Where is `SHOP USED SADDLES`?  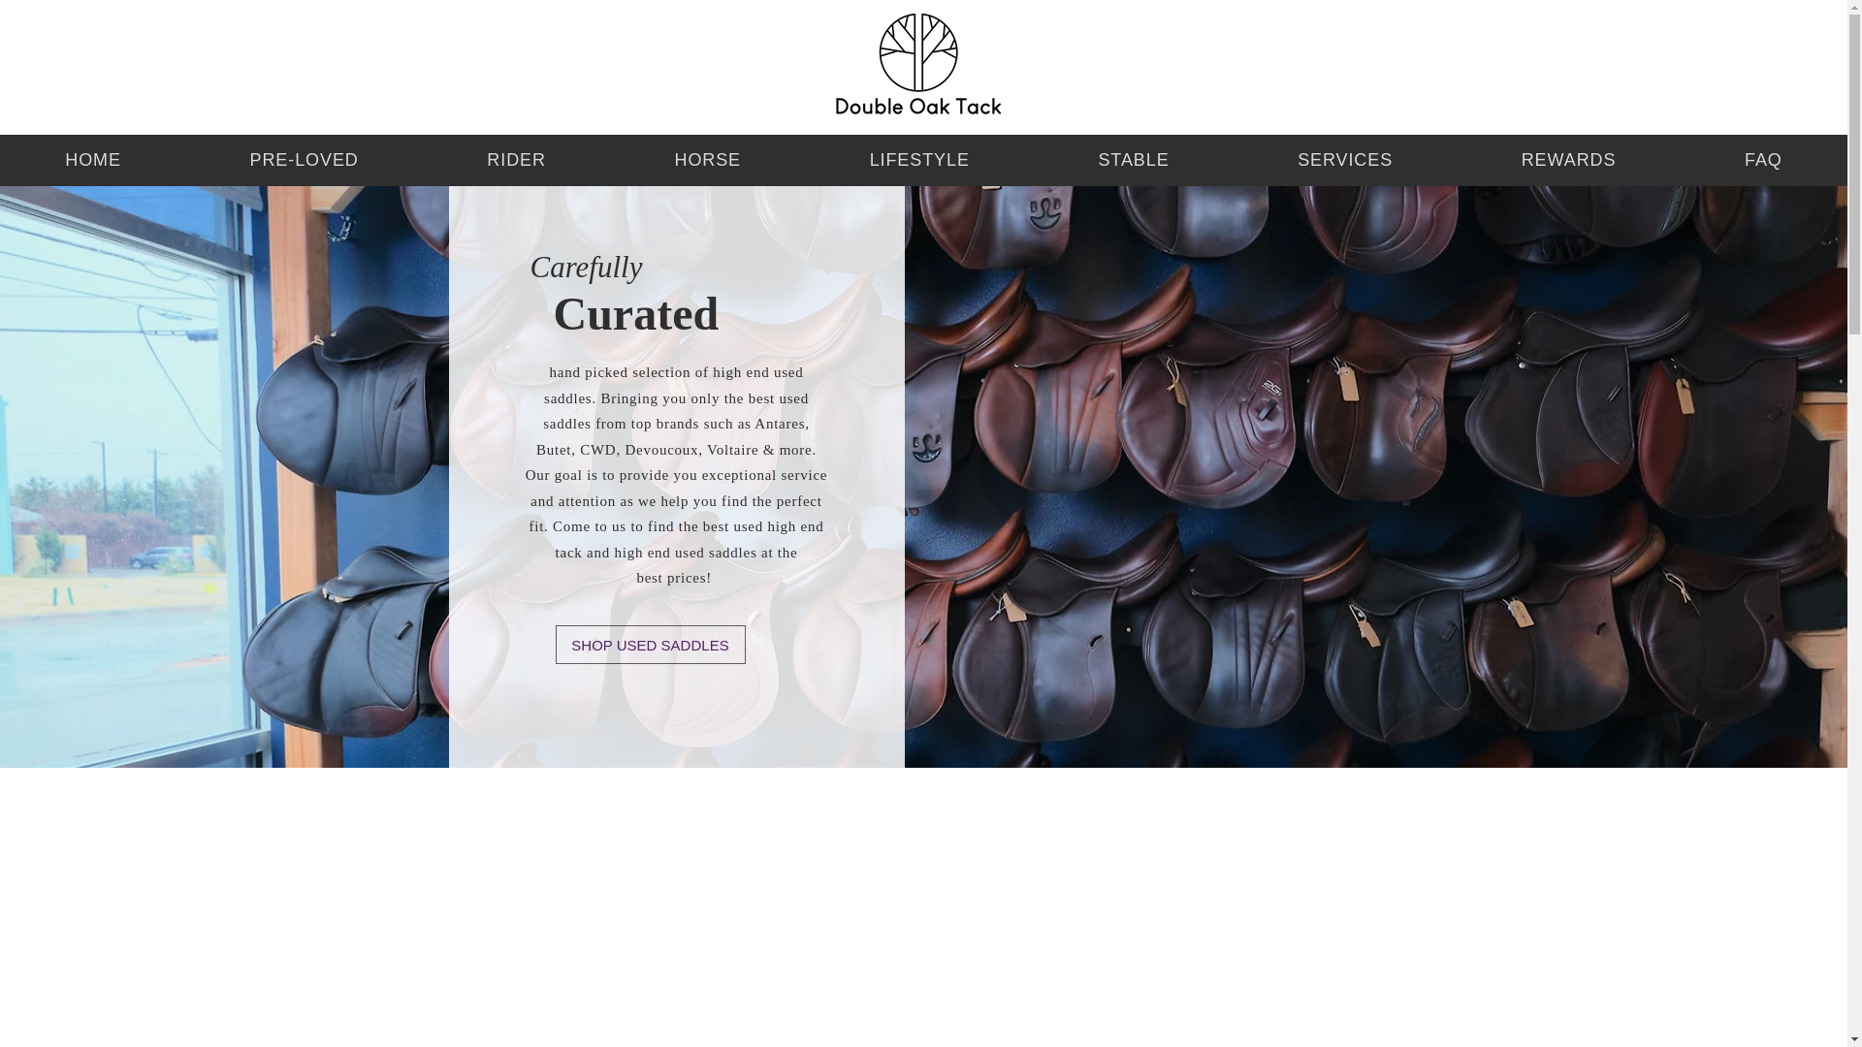 SHOP USED SADDLES is located at coordinates (650, 644).